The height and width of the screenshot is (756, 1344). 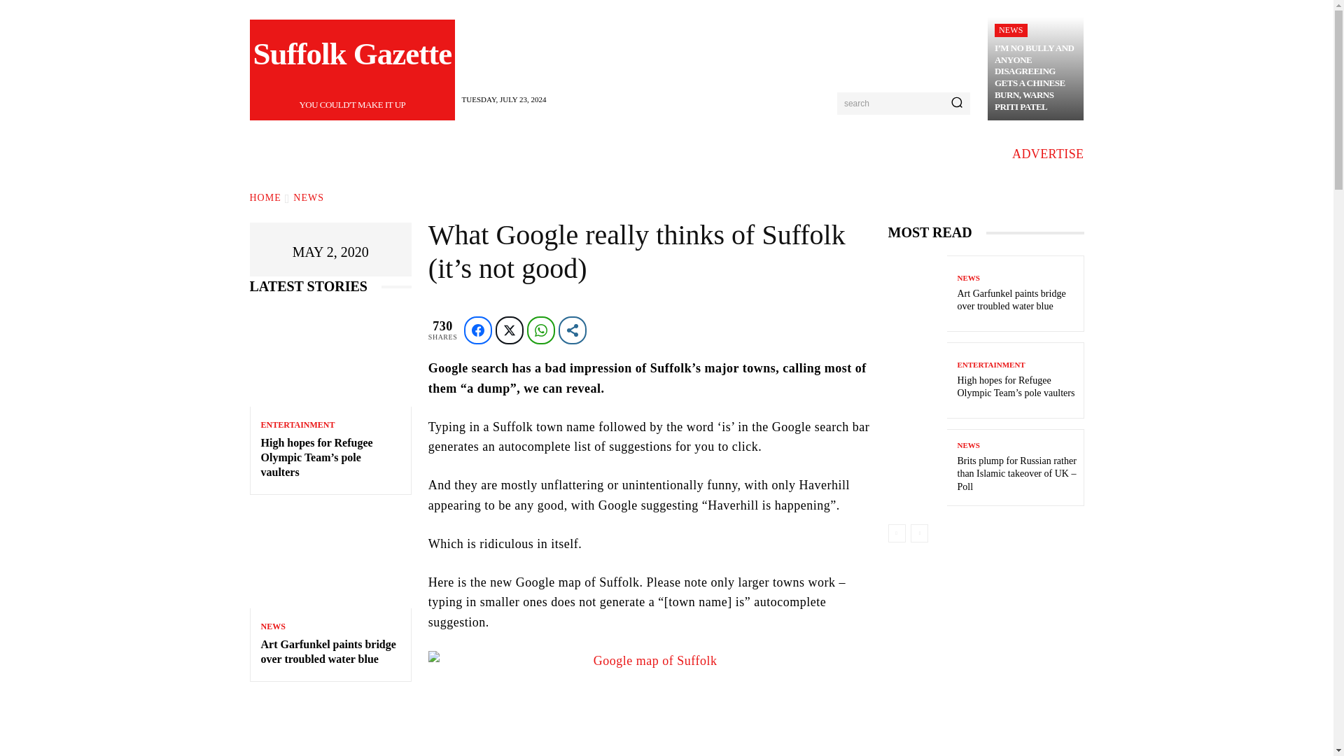 I want to click on Art Garfunkel paints bridge over troubled water blue, so click(x=1048, y=154).